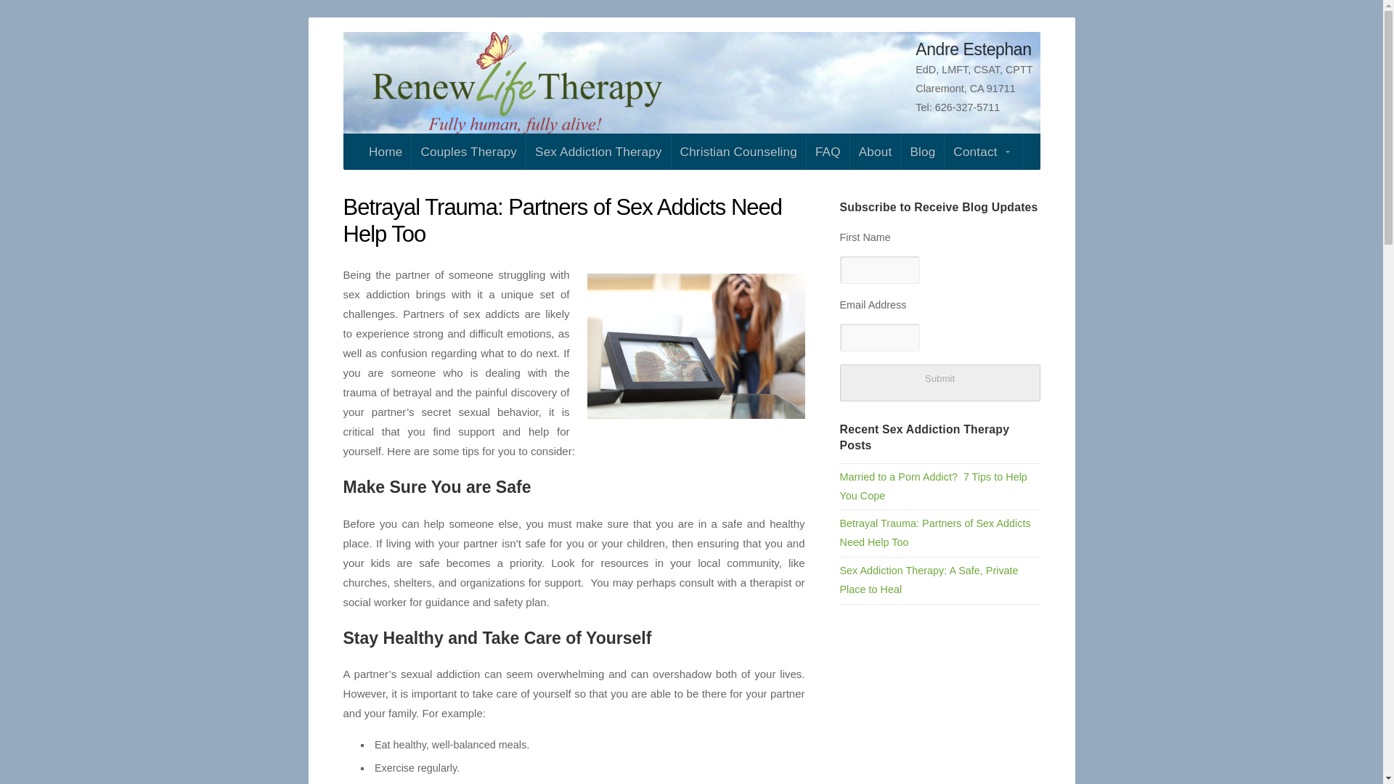 Image resolution: width=1394 pixels, height=784 pixels. What do you see at coordinates (928, 579) in the screenshot?
I see `Sex Addiction Therapy: A Safe, Private Place to Heal` at bounding box center [928, 579].